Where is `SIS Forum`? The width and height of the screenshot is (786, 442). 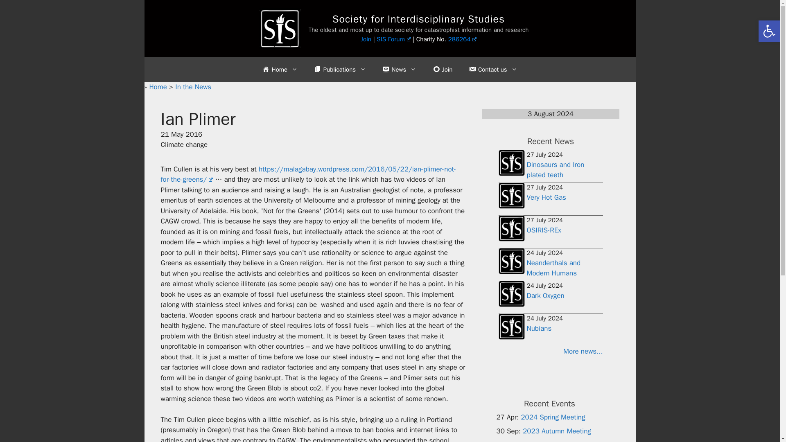 SIS Forum is located at coordinates (393, 39).